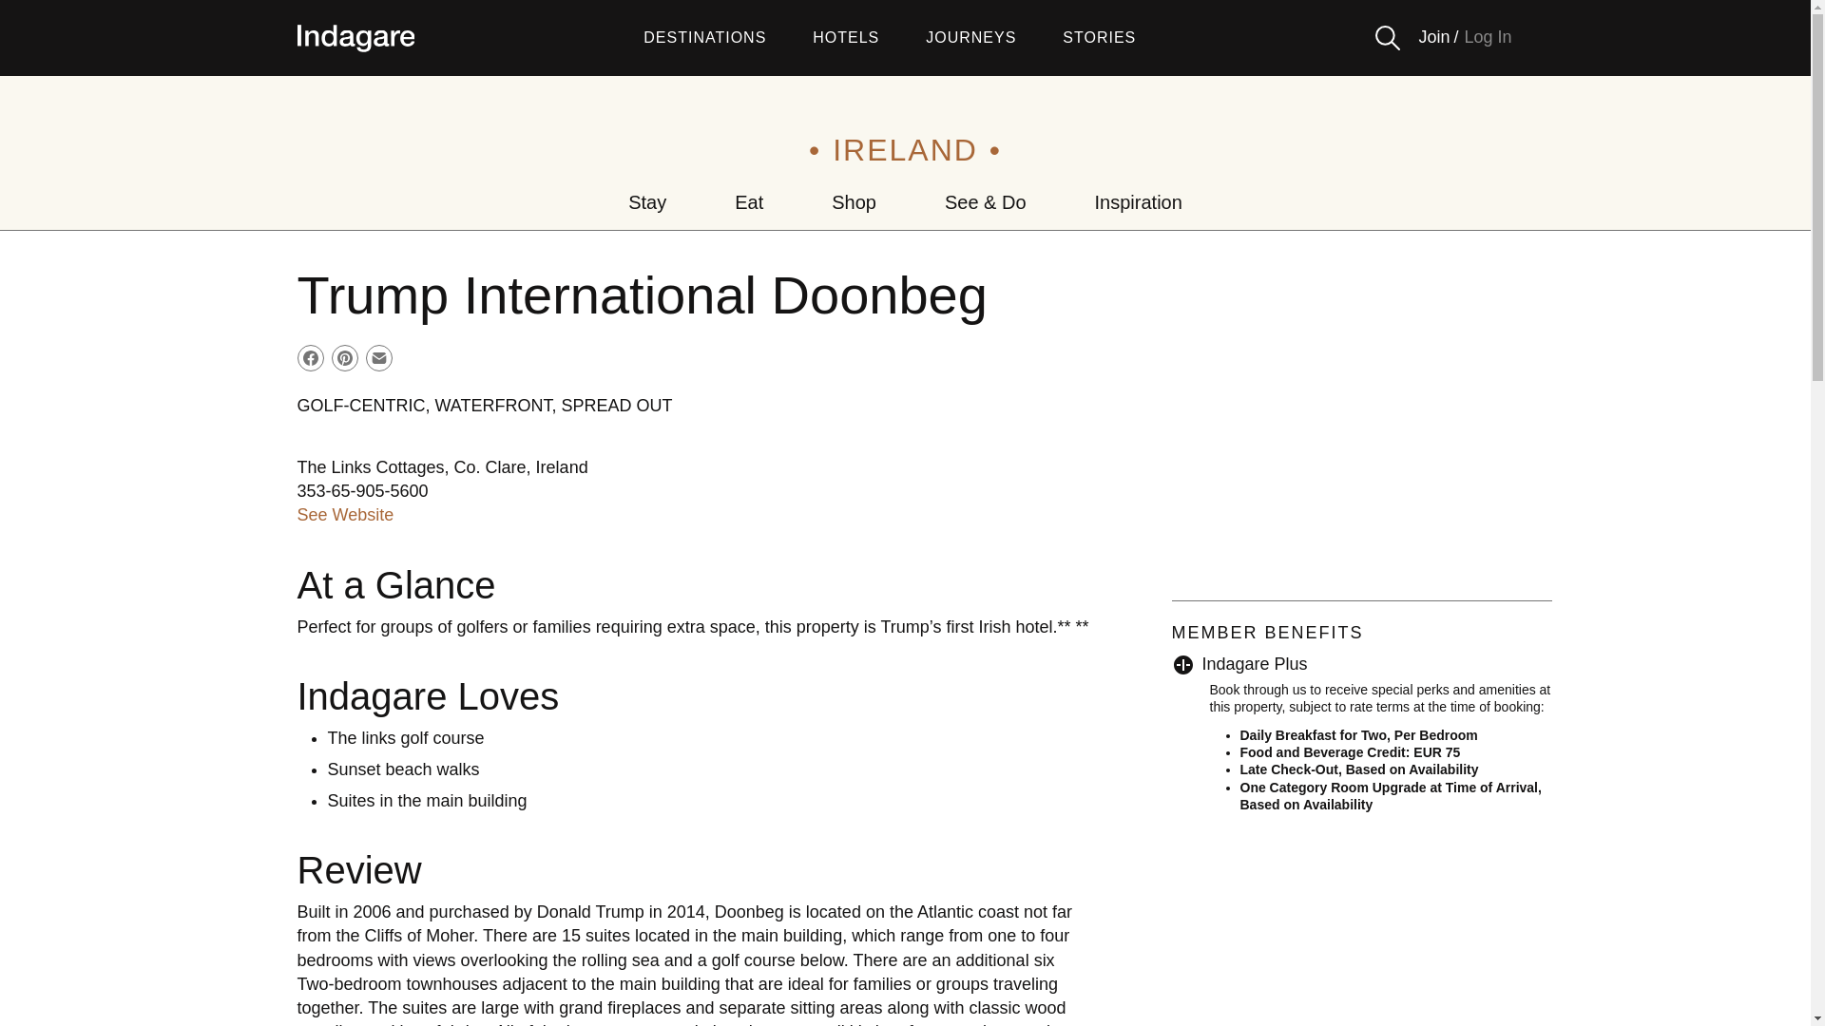  I want to click on STORIES, so click(1099, 38).